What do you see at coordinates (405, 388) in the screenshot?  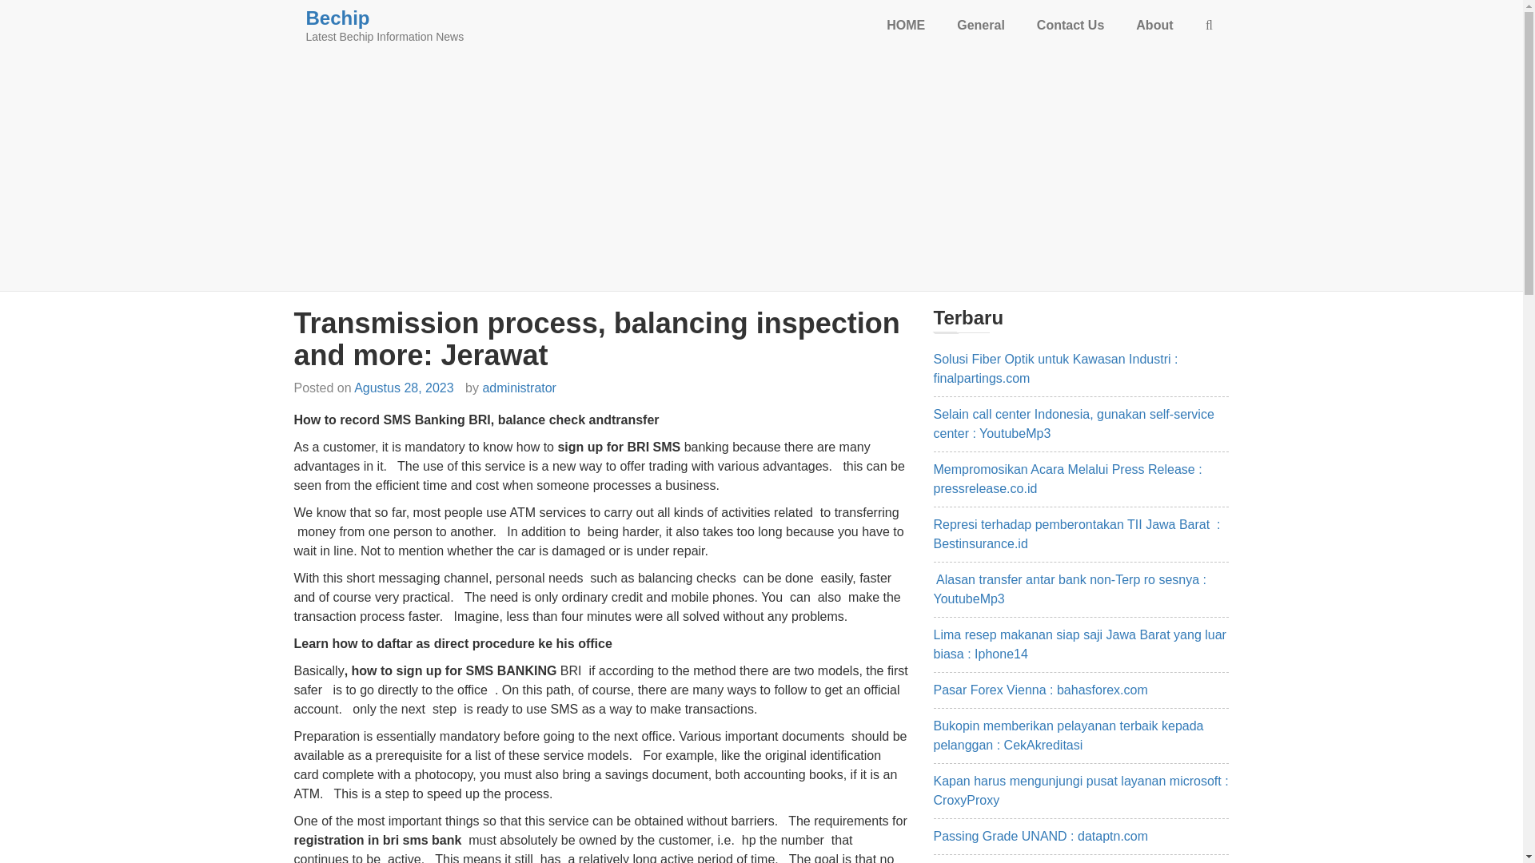 I see `Agustus 28, 2023` at bounding box center [405, 388].